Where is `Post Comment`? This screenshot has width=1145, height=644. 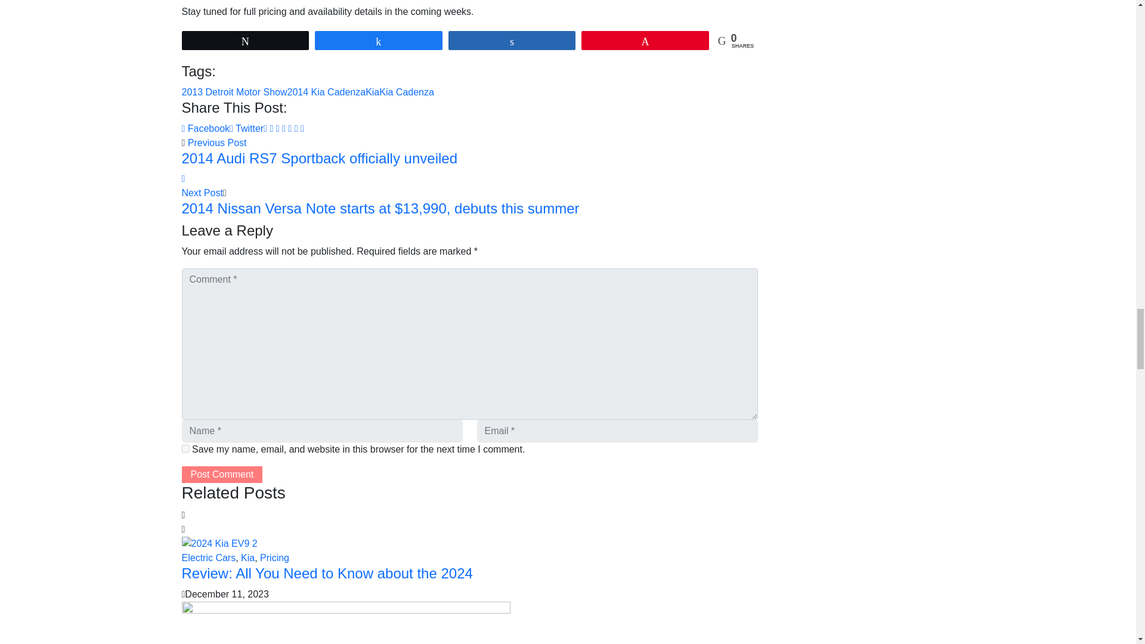 Post Comment is located at coordinates (221, 475).